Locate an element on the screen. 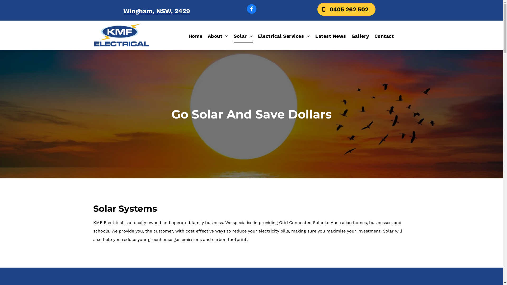 Image resolution: width=507 pixels, height=285 pixels. Contact is located at coordinates (384, 36).